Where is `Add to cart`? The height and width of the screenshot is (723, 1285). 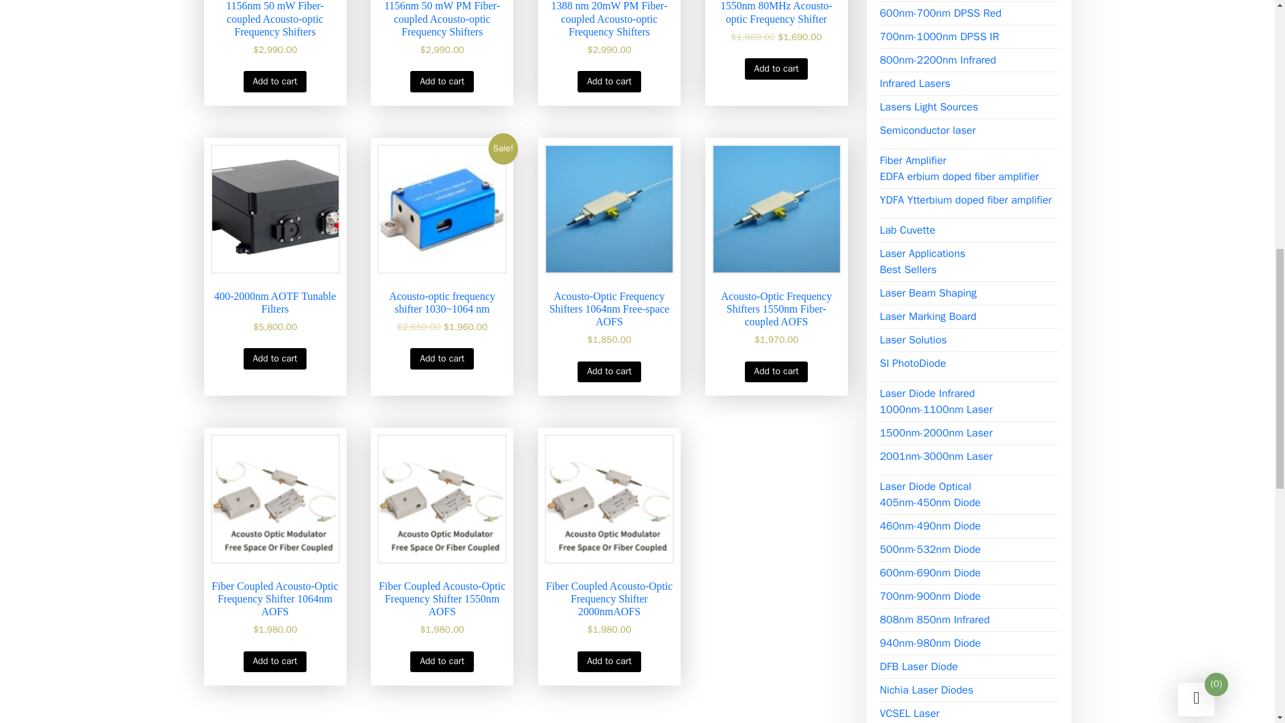 Add to cart is located at coordinates (275, 81).